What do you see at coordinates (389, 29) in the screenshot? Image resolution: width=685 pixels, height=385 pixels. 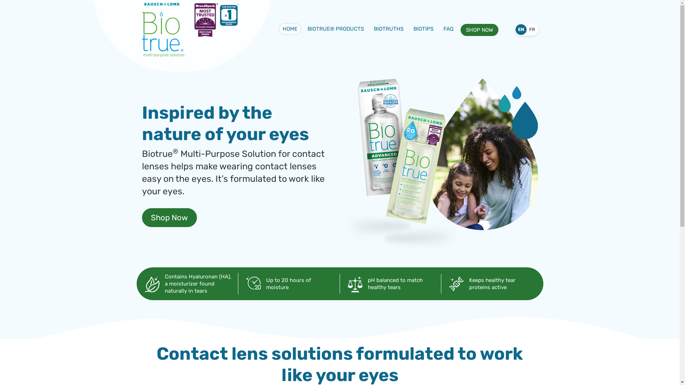 I see `BIOTRUTHS` at bounding box center [389, 29].